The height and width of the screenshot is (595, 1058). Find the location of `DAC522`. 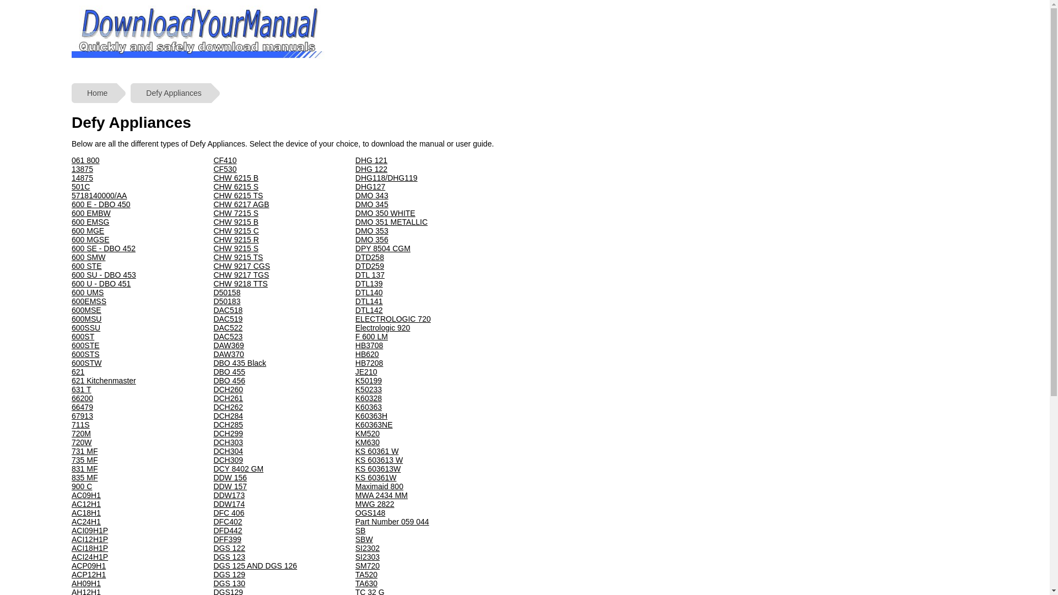

DAC522 is located at coordinates (228, 328).